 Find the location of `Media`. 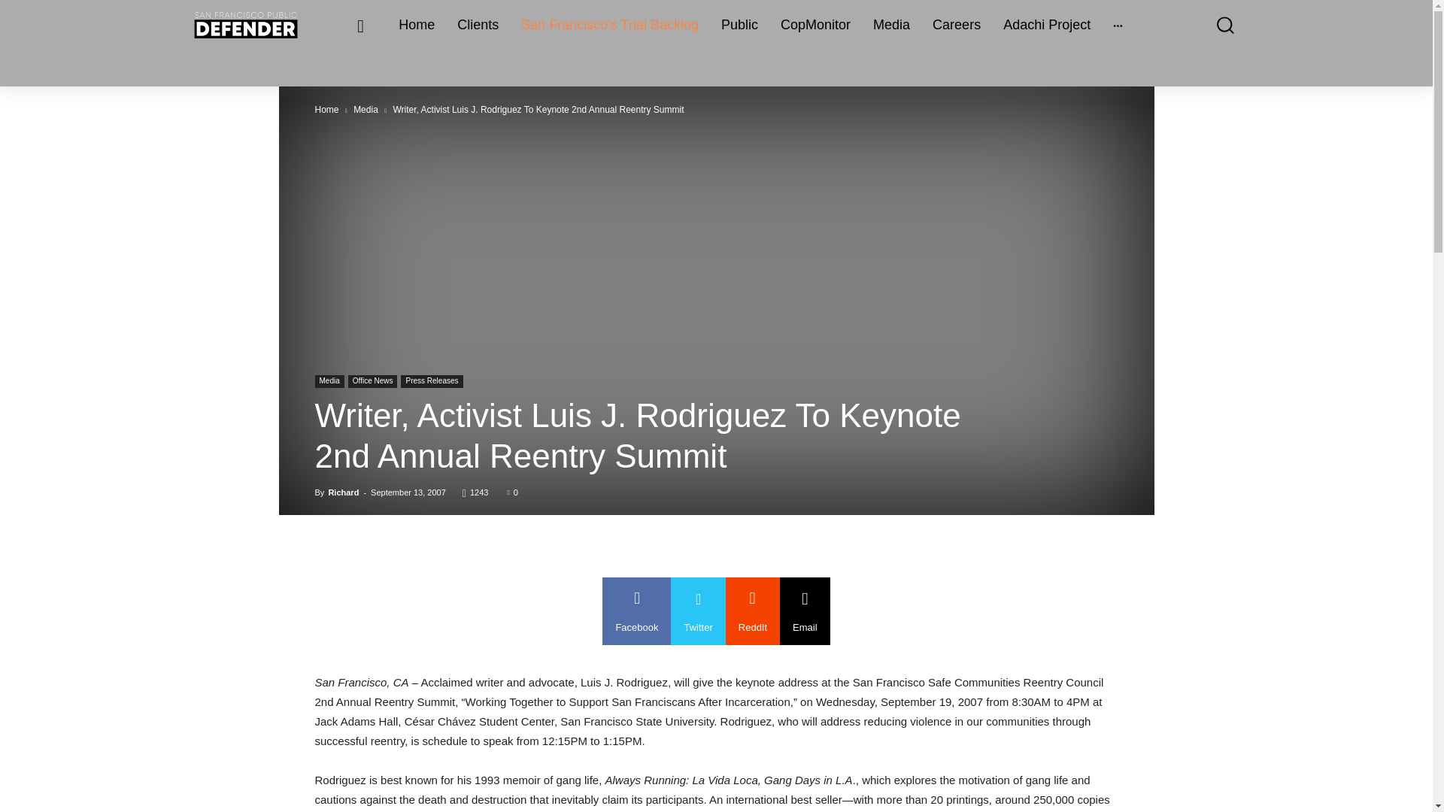

Media is located at coordinates (366, 110).